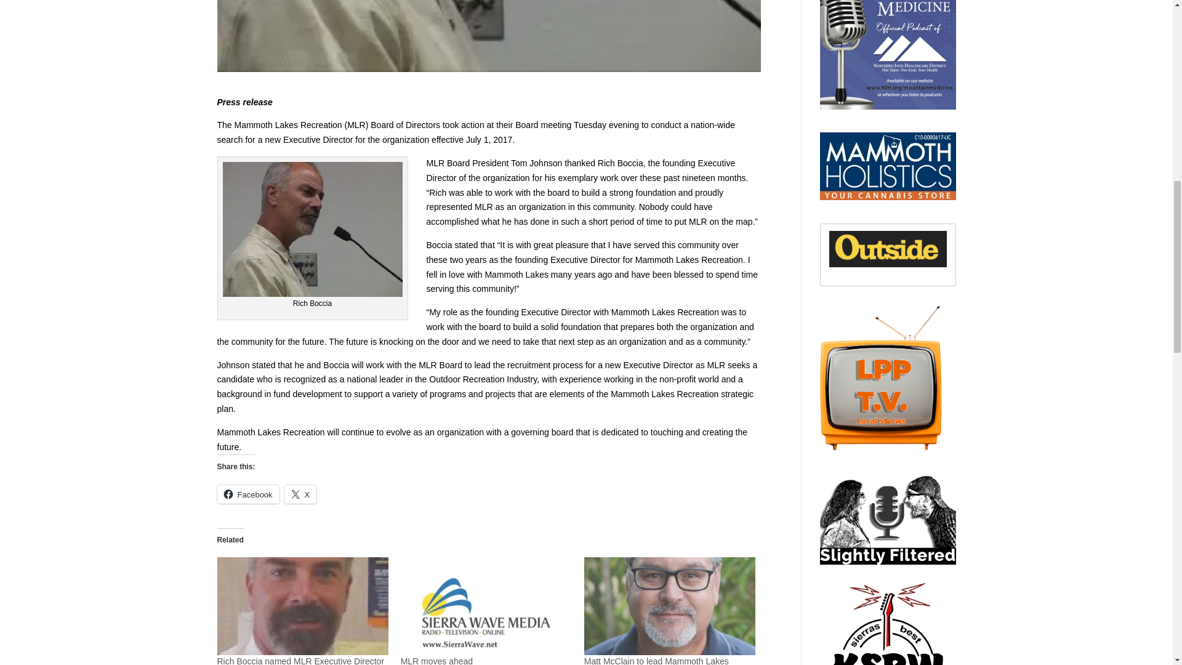  Describe the element at coordinates (300, 660) in the screenshot. I see `Rich Boccia named MLR Executive Director` at that location.